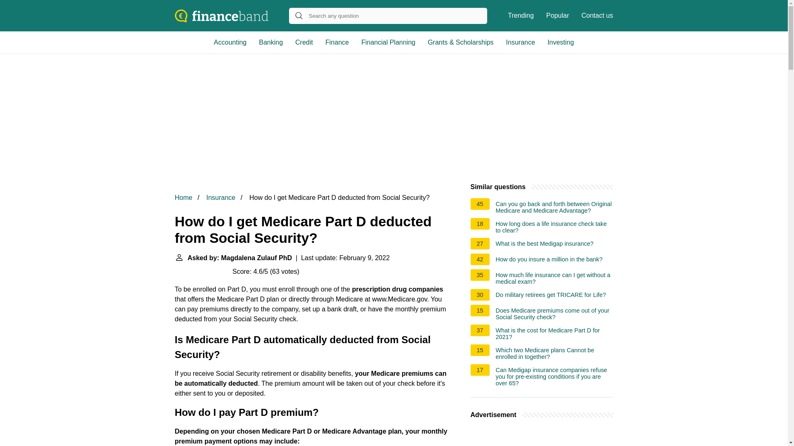 The image size is (794, 446). What do you see at coordinates (230, 42) in the screenshot?
I see `Accounting` at bounding box center [230, 42].